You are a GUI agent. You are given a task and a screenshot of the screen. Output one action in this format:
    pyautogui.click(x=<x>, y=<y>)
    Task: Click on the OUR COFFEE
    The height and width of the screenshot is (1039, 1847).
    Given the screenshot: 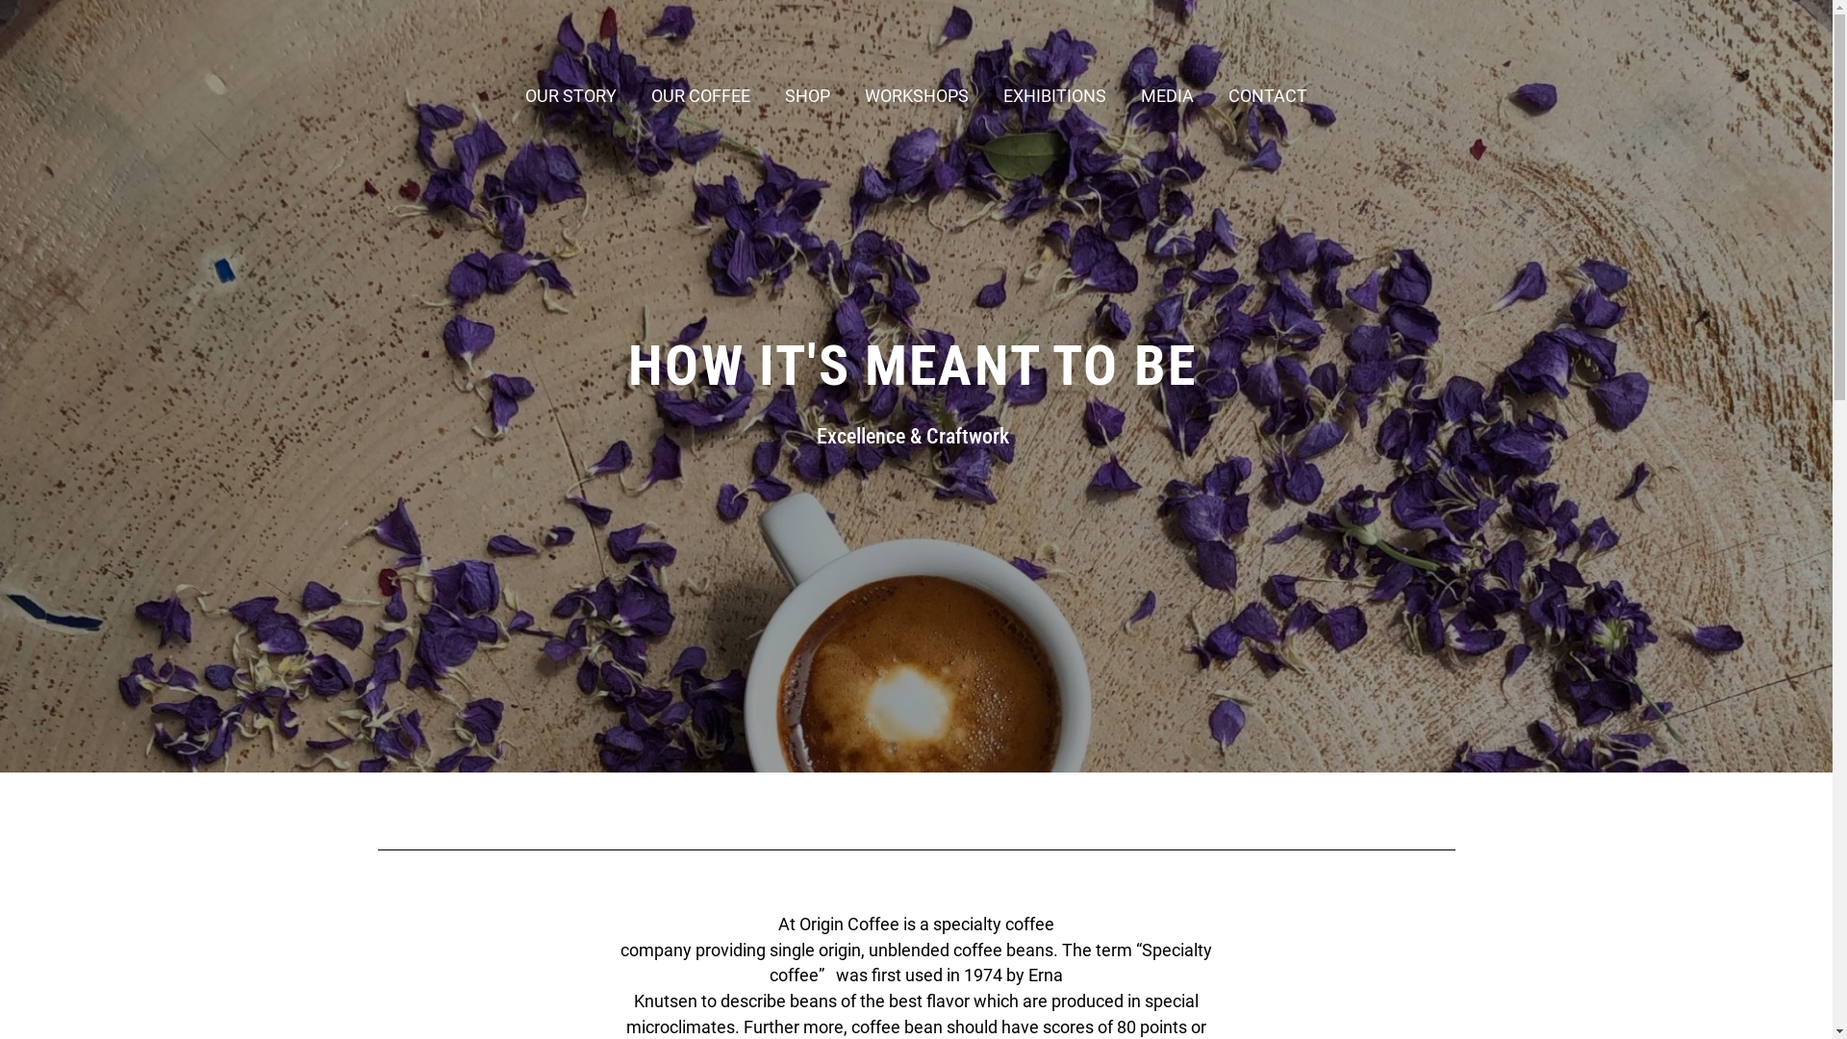 What is the action you would take?
    pyautogui.click(x=700, y=96)
    